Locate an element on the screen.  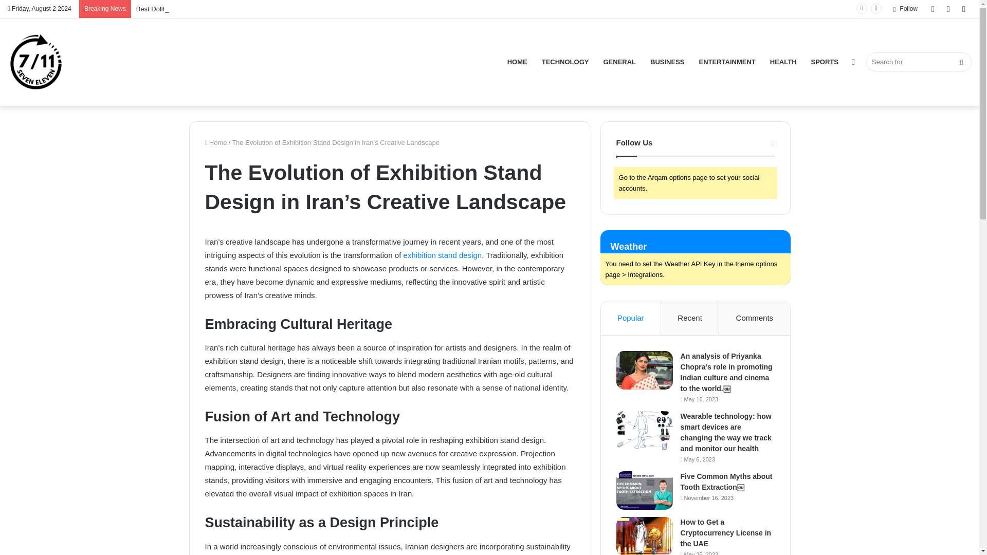
exhibition stand design is located at coordinates (443, 255).